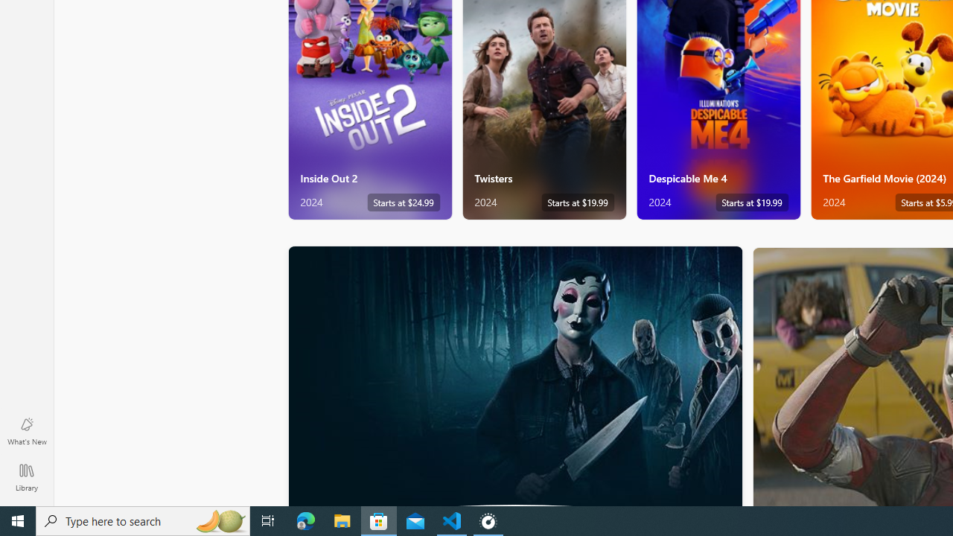  I want to click on Library, so click(27, 476).